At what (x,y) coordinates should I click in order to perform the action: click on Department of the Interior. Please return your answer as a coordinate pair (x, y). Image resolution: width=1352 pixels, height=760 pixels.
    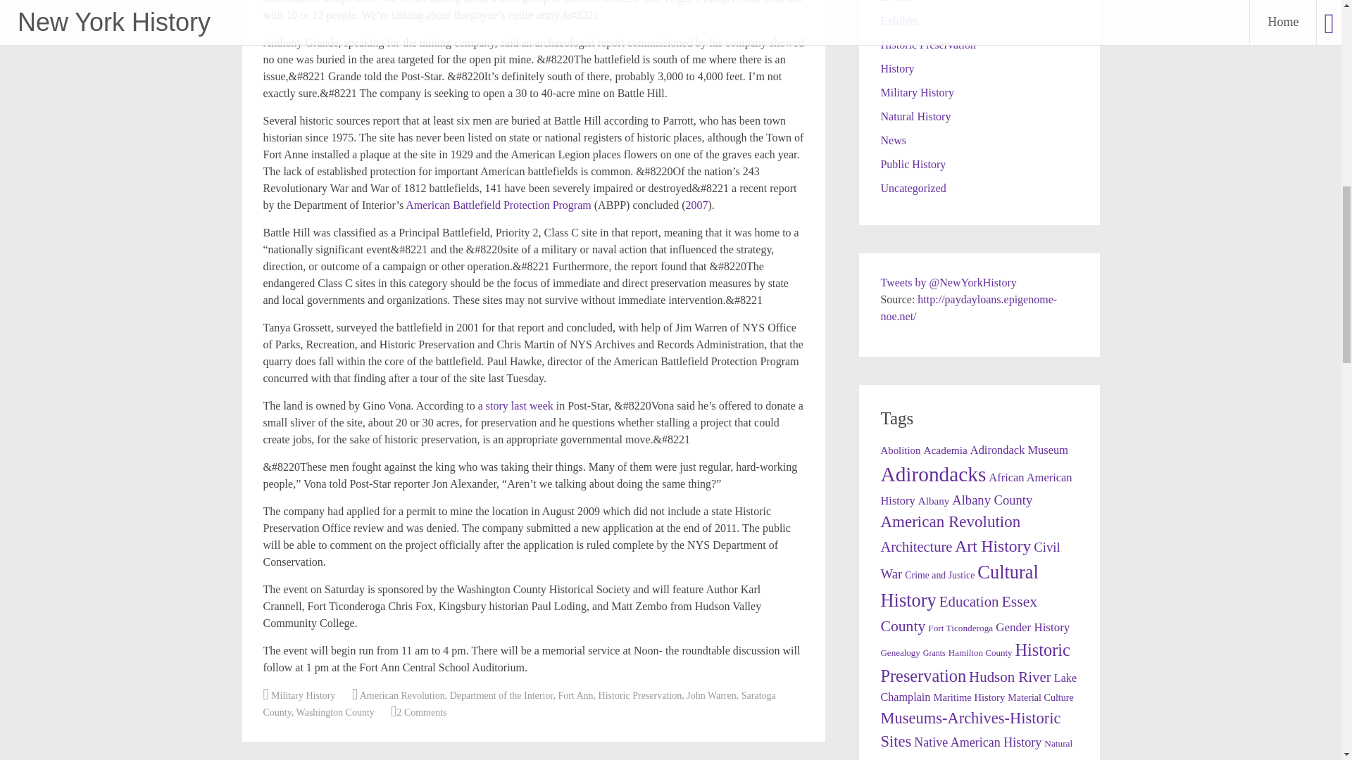
    Looking at the image, I should click on (501, 695).